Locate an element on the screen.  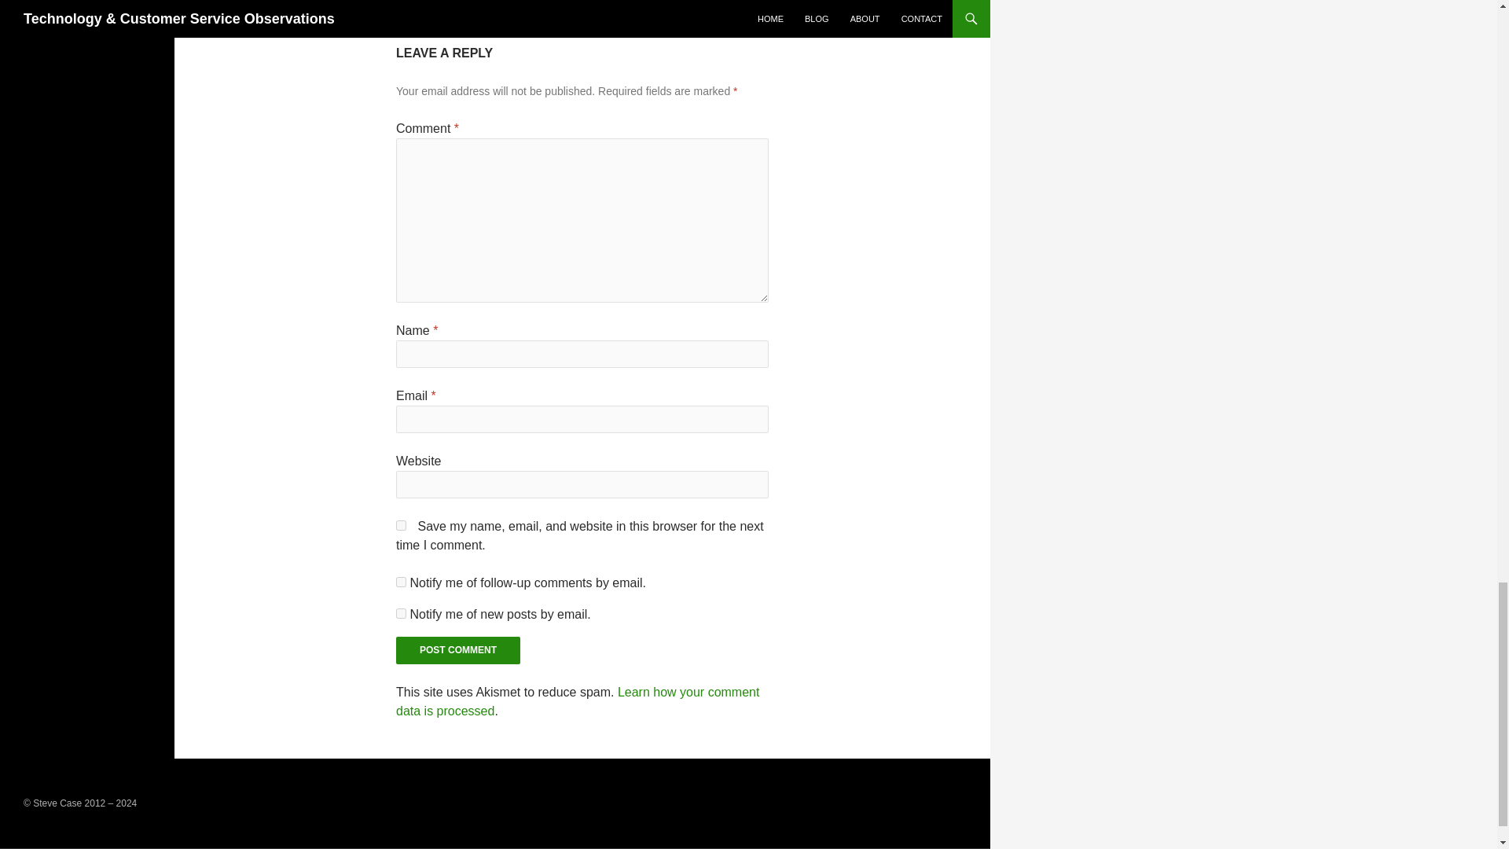
Post Comment is located at coordinates (401, 525).